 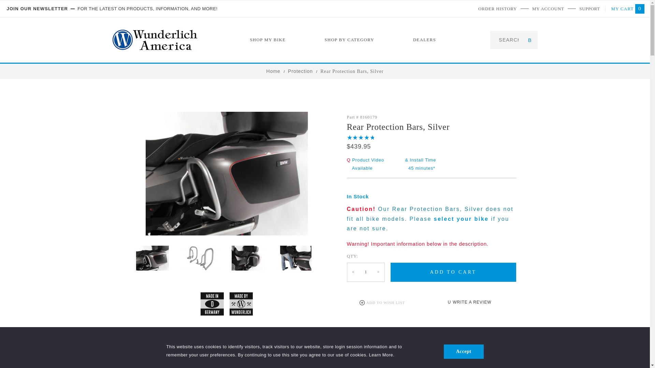 What do you see at coordinates (227, 174) in the screenshot?
I see `Rear Protection Bars, Silver` at bounding box center [227, 174].